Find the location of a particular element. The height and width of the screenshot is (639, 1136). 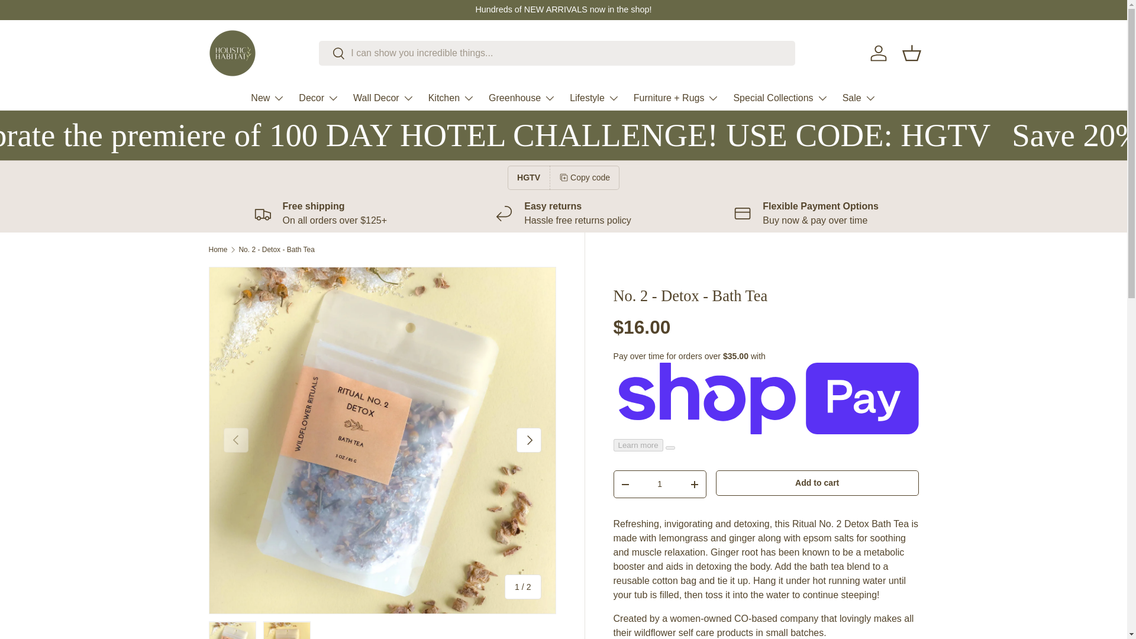

Search is located at coordinates (332, 54).